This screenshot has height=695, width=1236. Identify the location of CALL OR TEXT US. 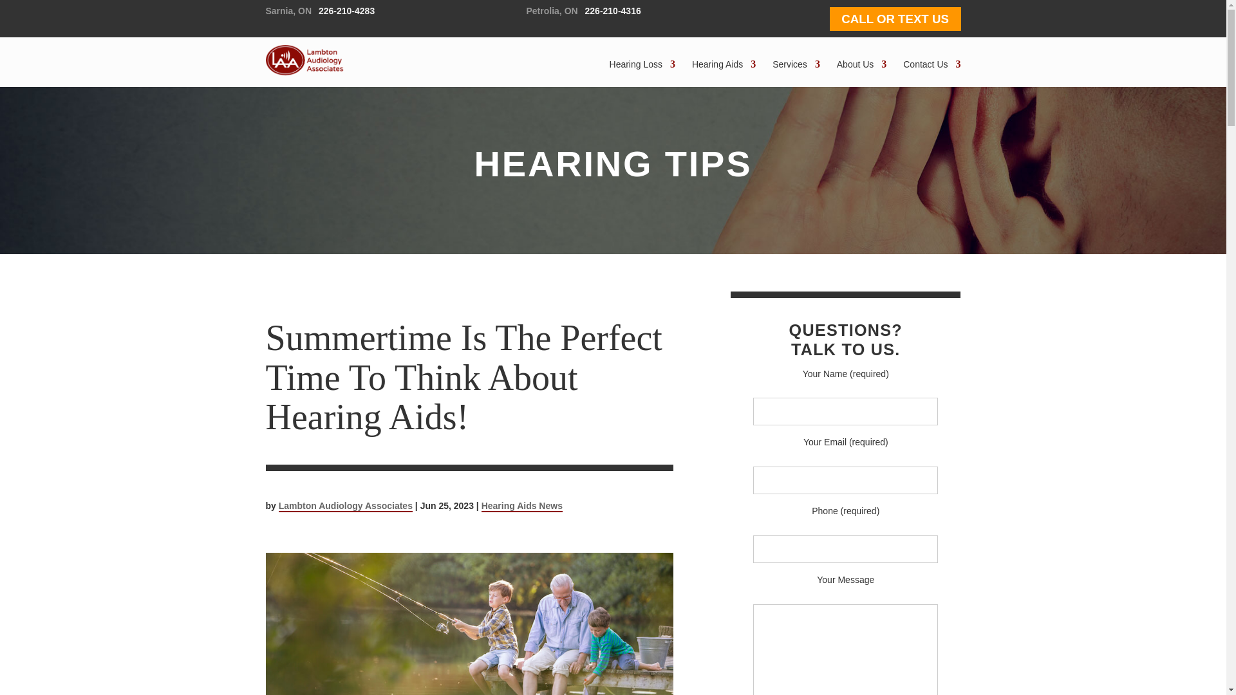
(895, 18).